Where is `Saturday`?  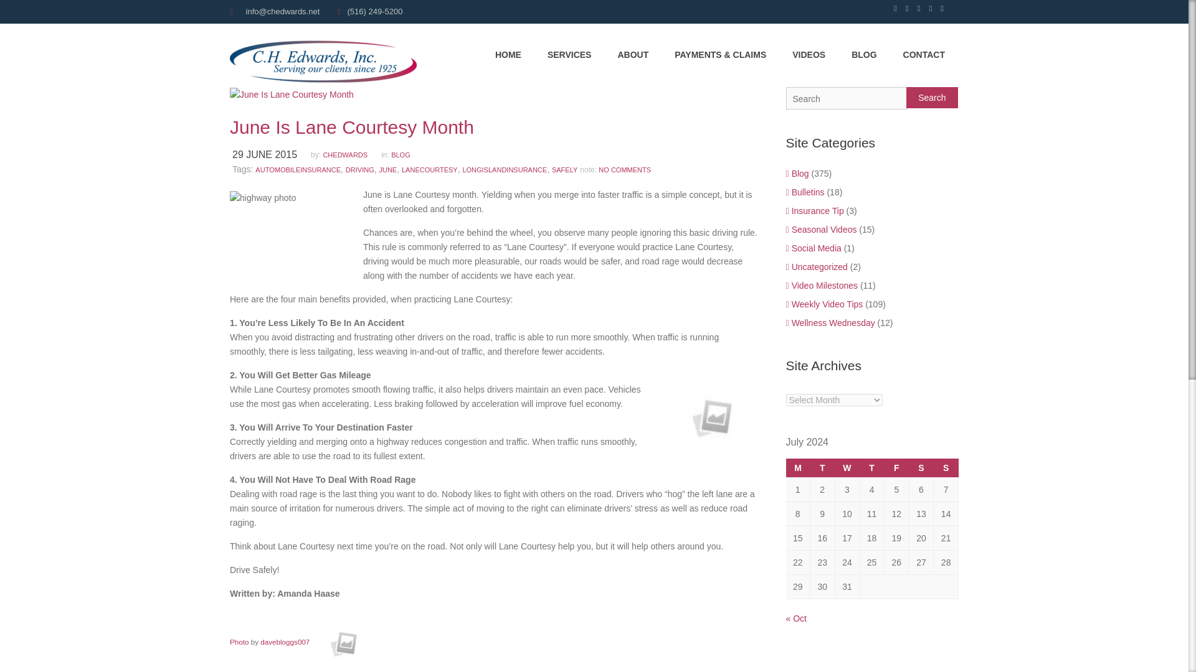 Saturday is located at coordinates (921, 468).